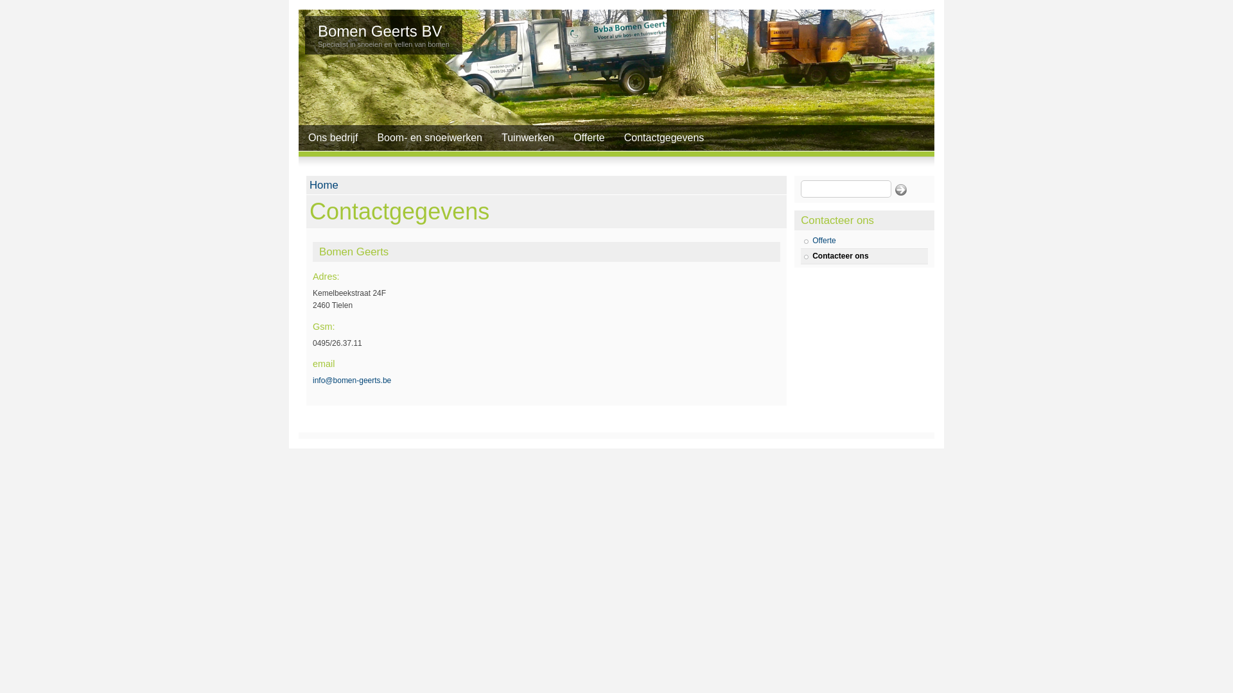  What do you see at coordinates (430, 137) in the screenshot?
I see `Boom- en snoeiwerken` at bounding box center [430, 137].